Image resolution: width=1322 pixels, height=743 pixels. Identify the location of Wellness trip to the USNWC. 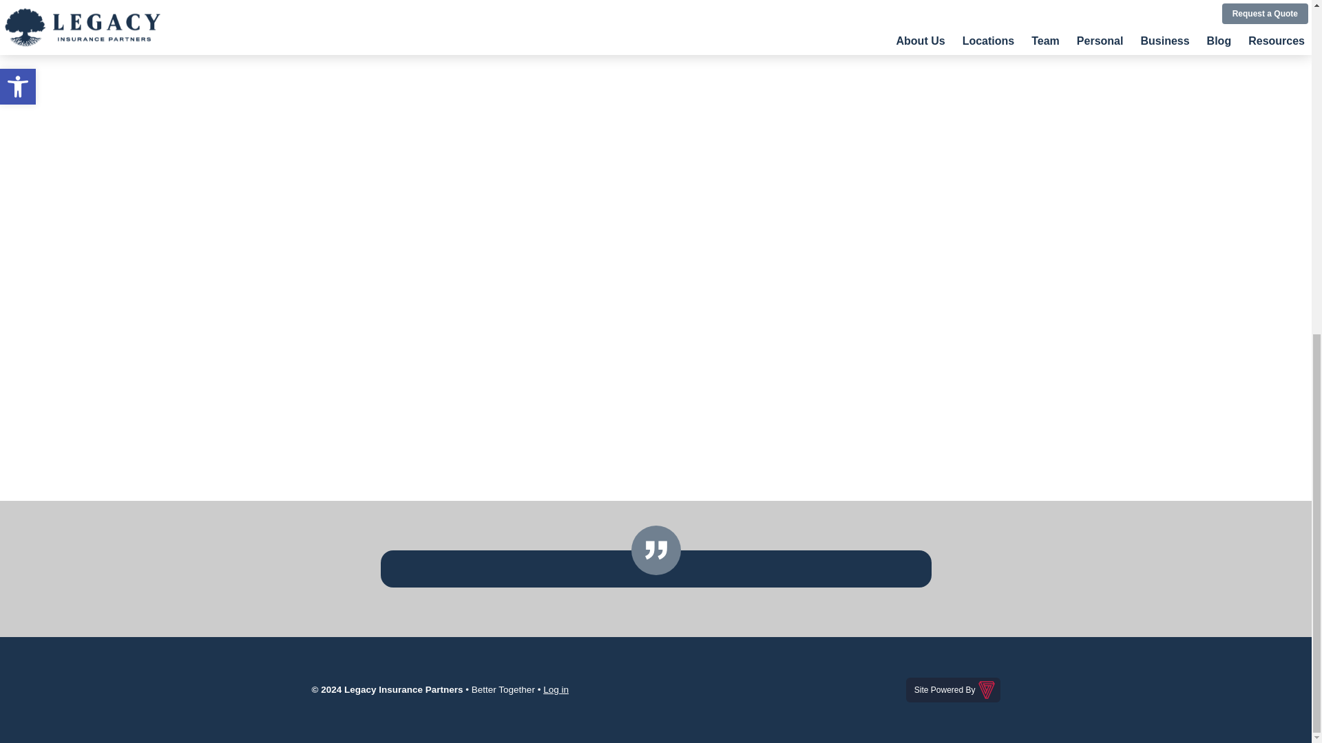
(557, 112).